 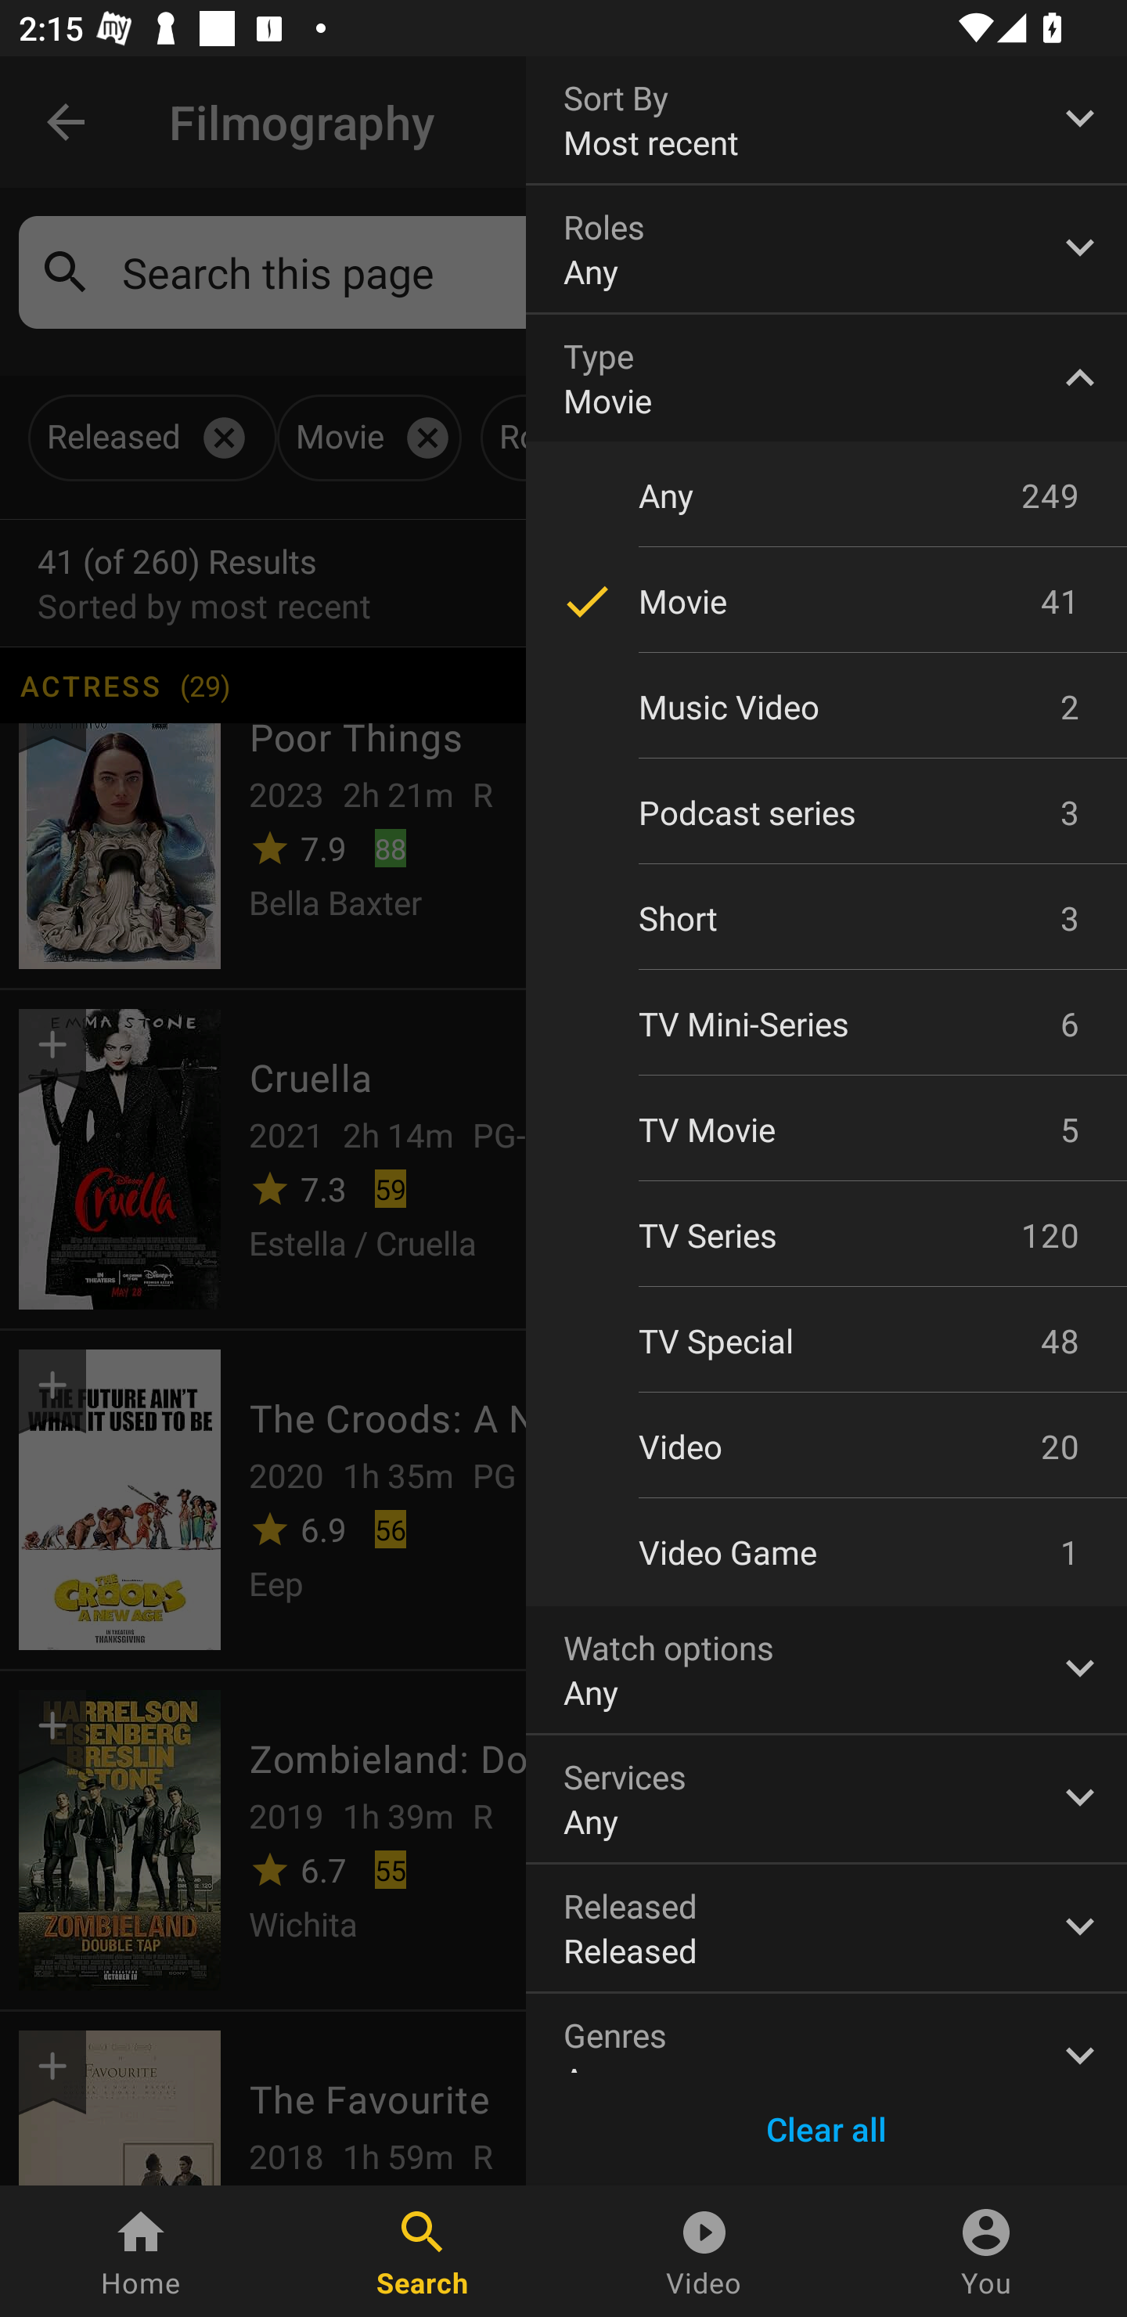 I want to click on TV Series 120, so click(x=826, y=1234).